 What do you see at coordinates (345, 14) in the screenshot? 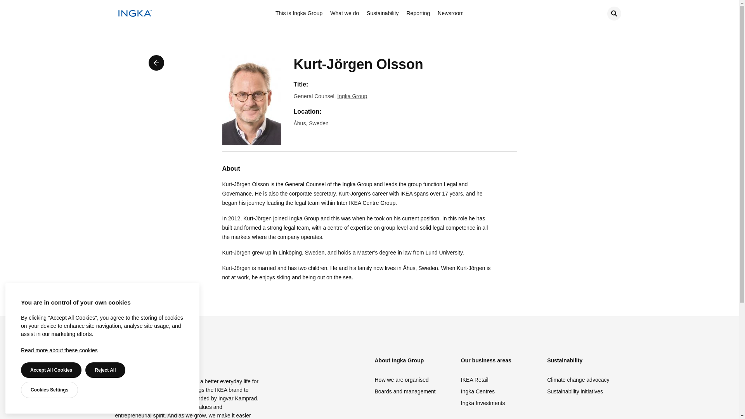
I see `What we do` at bounding box center [345, 14].